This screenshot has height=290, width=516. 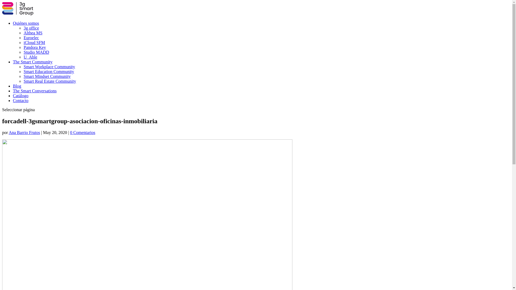 I want to click on Althea MS, so click(x=33, y=33).